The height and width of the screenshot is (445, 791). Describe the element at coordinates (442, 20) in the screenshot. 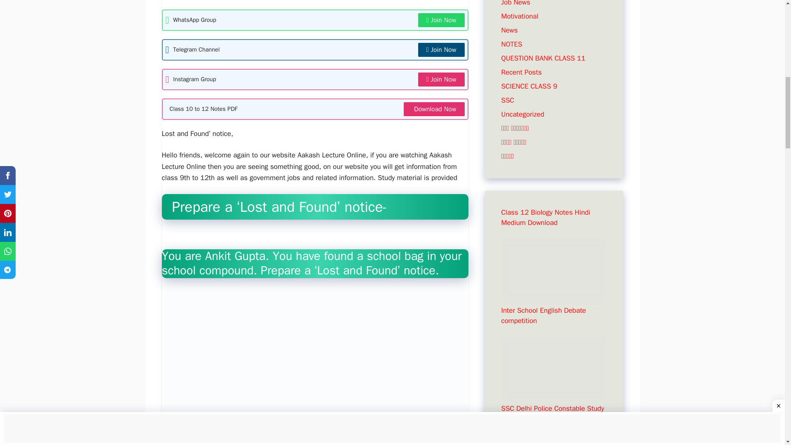

I see `Join Now` at that location.